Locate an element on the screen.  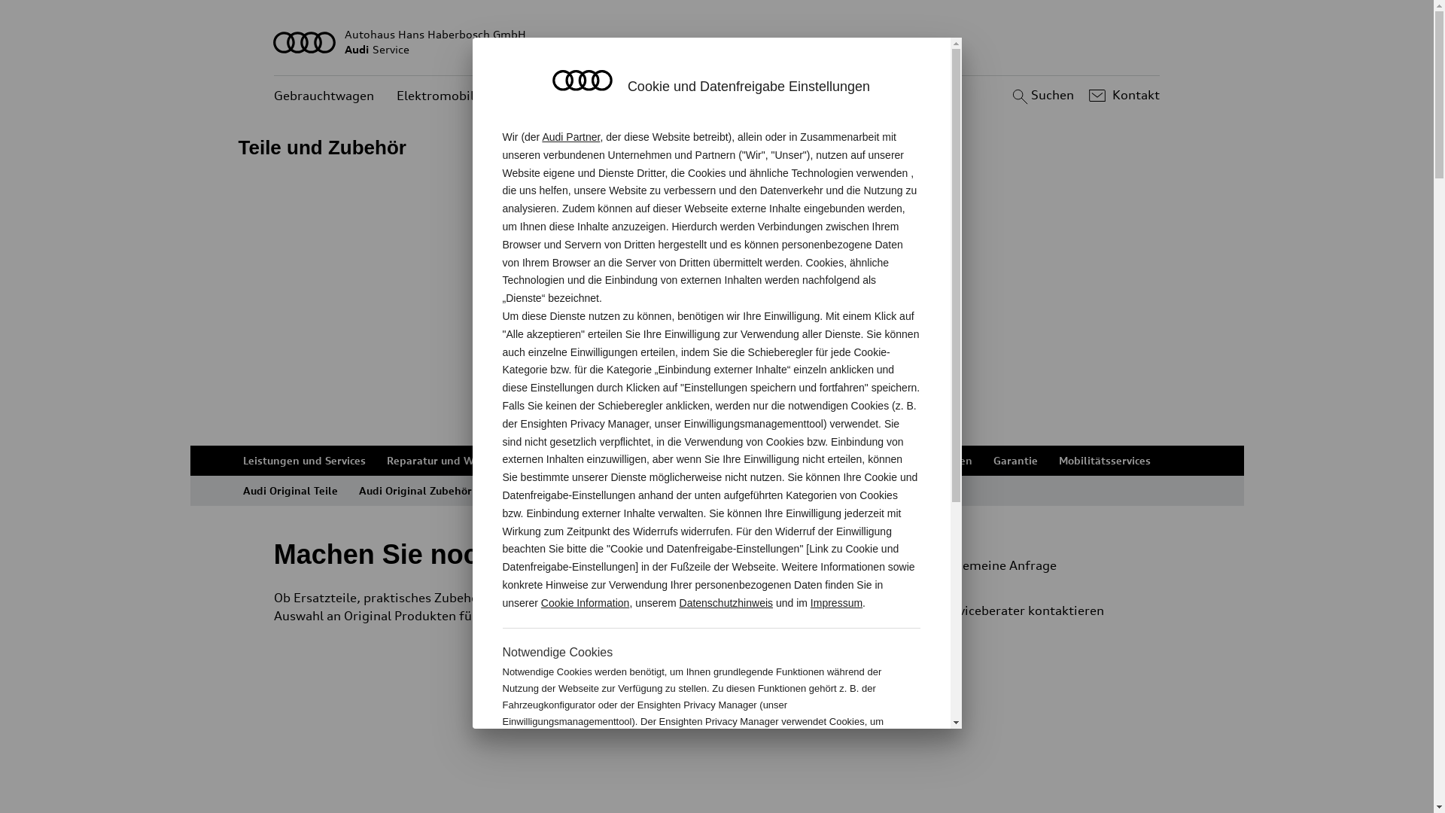
Kundenservice is located at coordinates (640, 96).